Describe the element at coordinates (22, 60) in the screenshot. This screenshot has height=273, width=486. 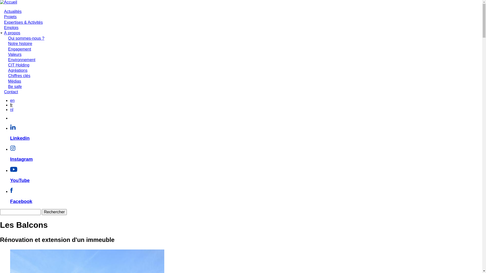
I see `Environnement` at that location.